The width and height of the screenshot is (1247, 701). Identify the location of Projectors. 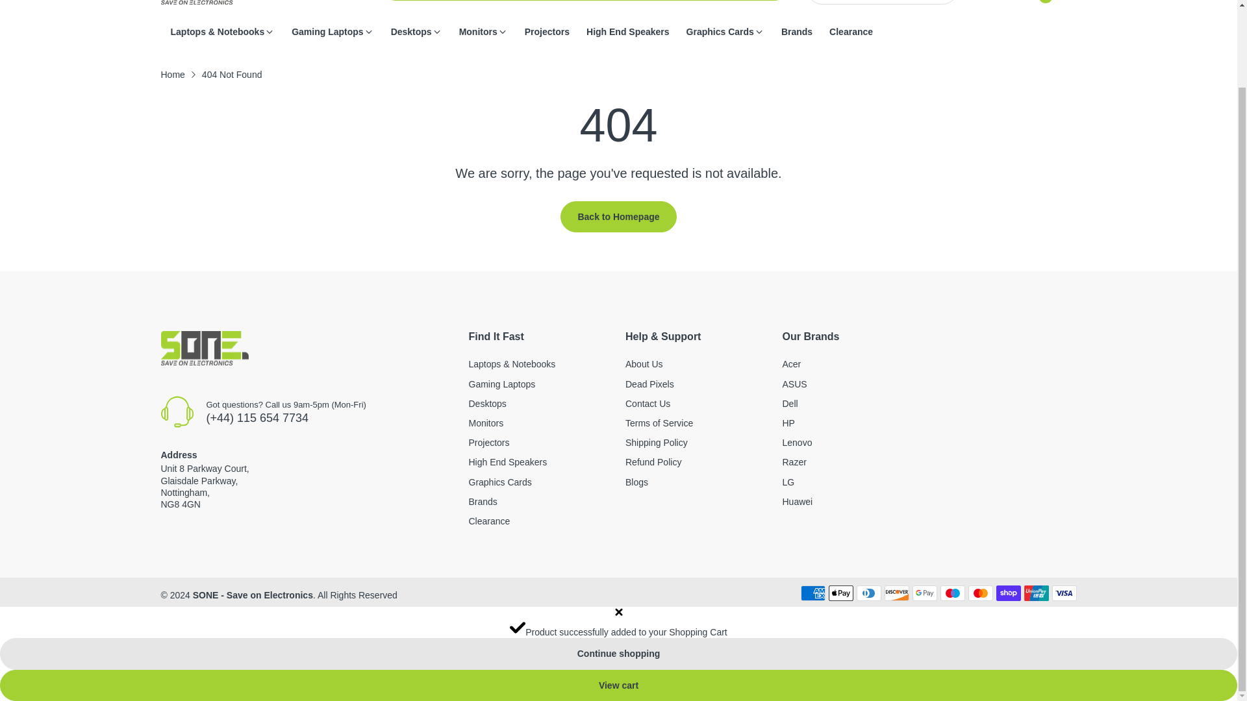
(547, 32).